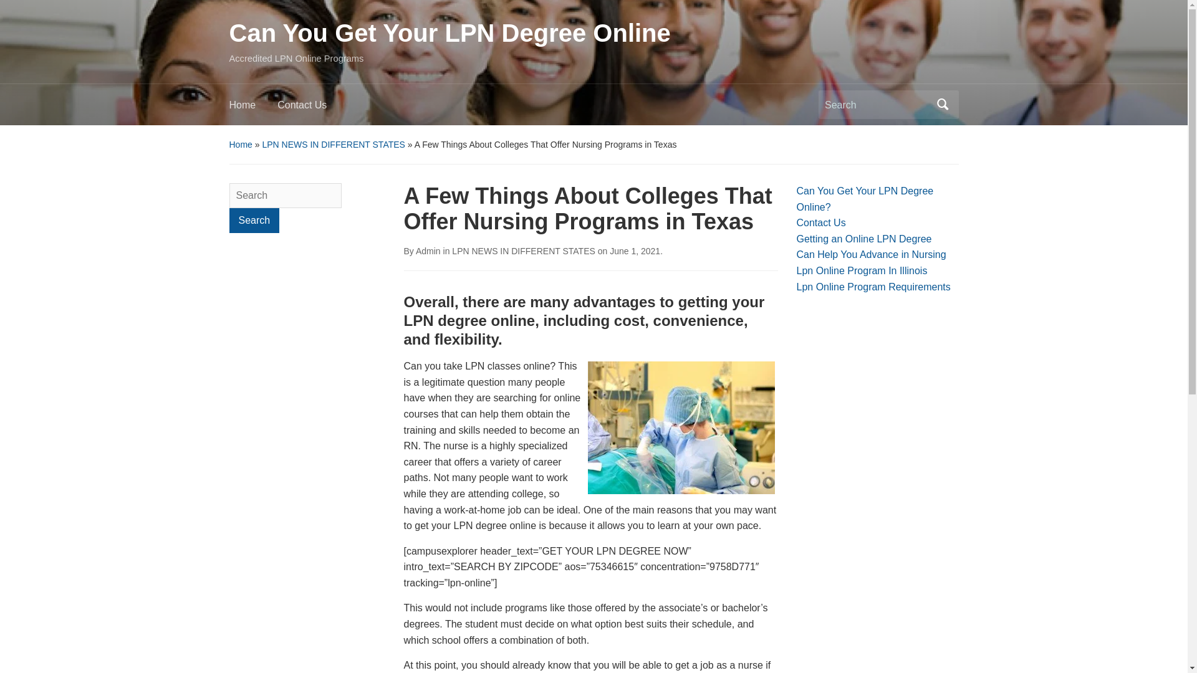 This screenshot has height=673, width=1197. I want to click on View all posts by Admin, so click(428, 251).